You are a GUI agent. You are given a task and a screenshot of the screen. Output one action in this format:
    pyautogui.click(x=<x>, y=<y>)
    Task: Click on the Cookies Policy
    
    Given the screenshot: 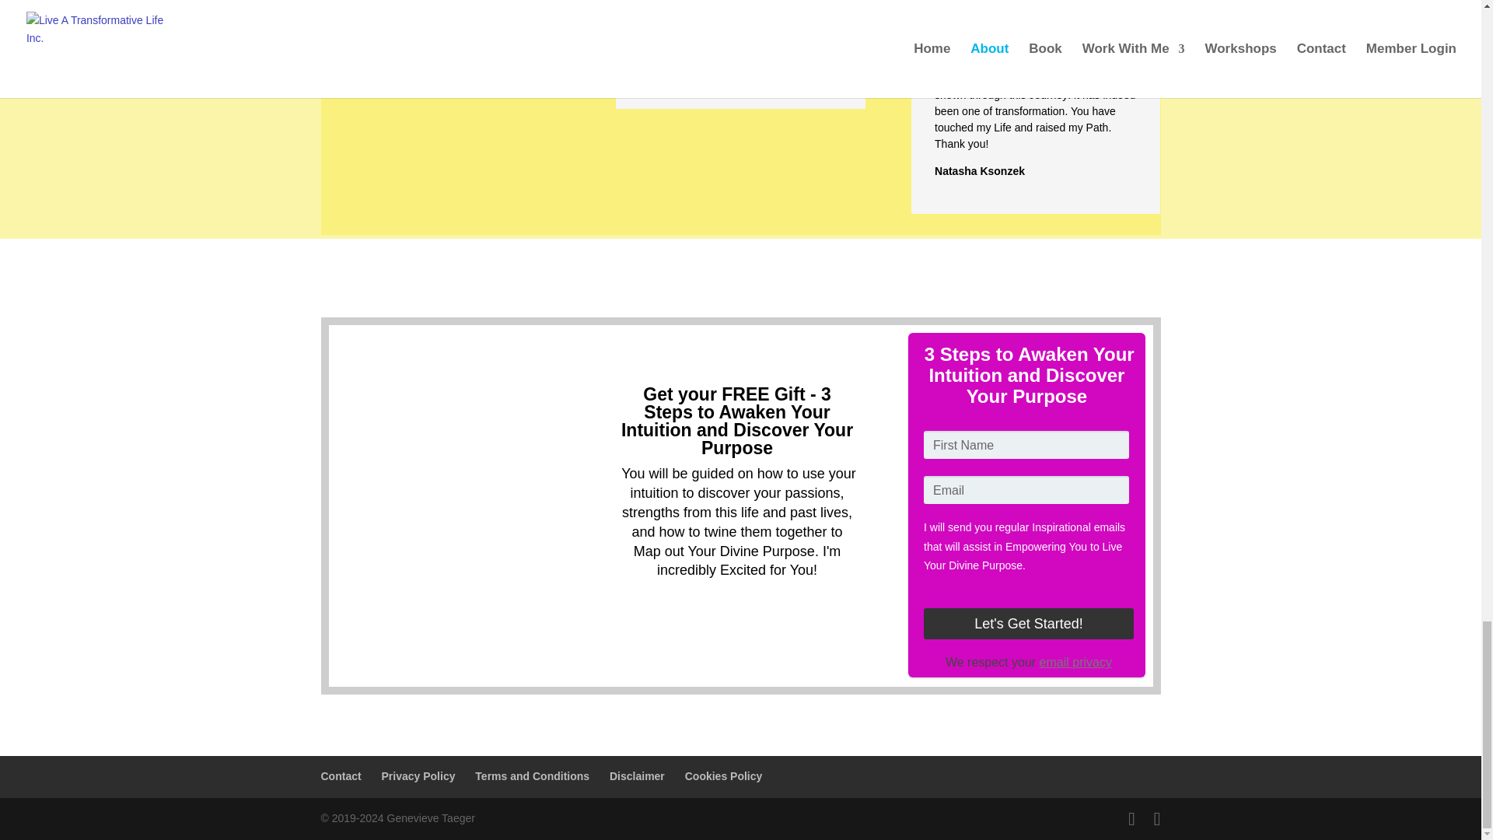 What is the action you would take?
    pyautogui.click(x=724, y=776)
    